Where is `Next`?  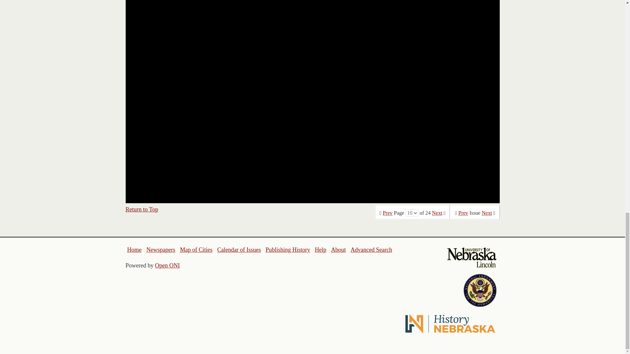
Next is located at coordinates (487, 213).